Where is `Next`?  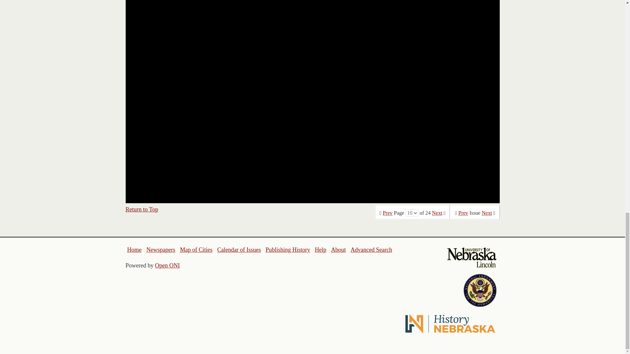
Next is located at coordinates (487, 213).